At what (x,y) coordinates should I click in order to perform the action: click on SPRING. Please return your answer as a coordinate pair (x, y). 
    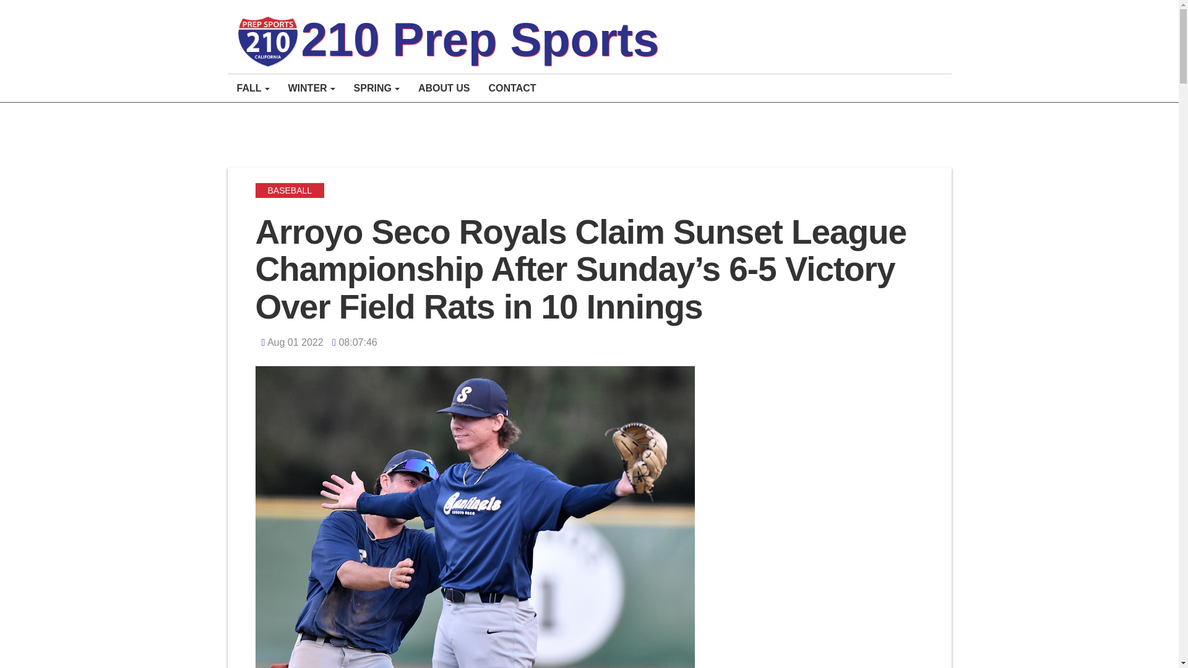
    Looking at the image, I should click on (376, 88).